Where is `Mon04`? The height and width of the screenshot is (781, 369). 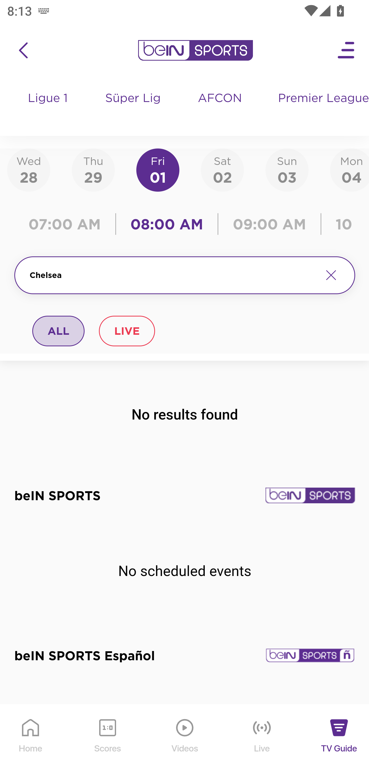 Mon04 is located at coordinates (350, 170).